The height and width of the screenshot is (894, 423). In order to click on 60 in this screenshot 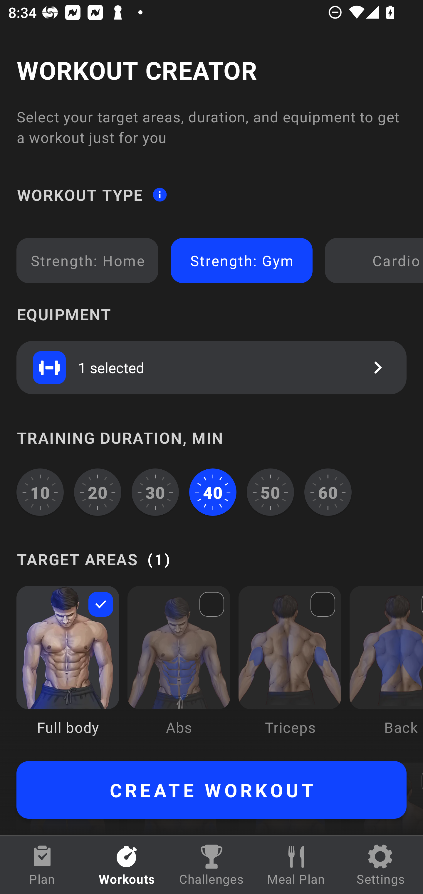, I will do `click(328, 492)`.